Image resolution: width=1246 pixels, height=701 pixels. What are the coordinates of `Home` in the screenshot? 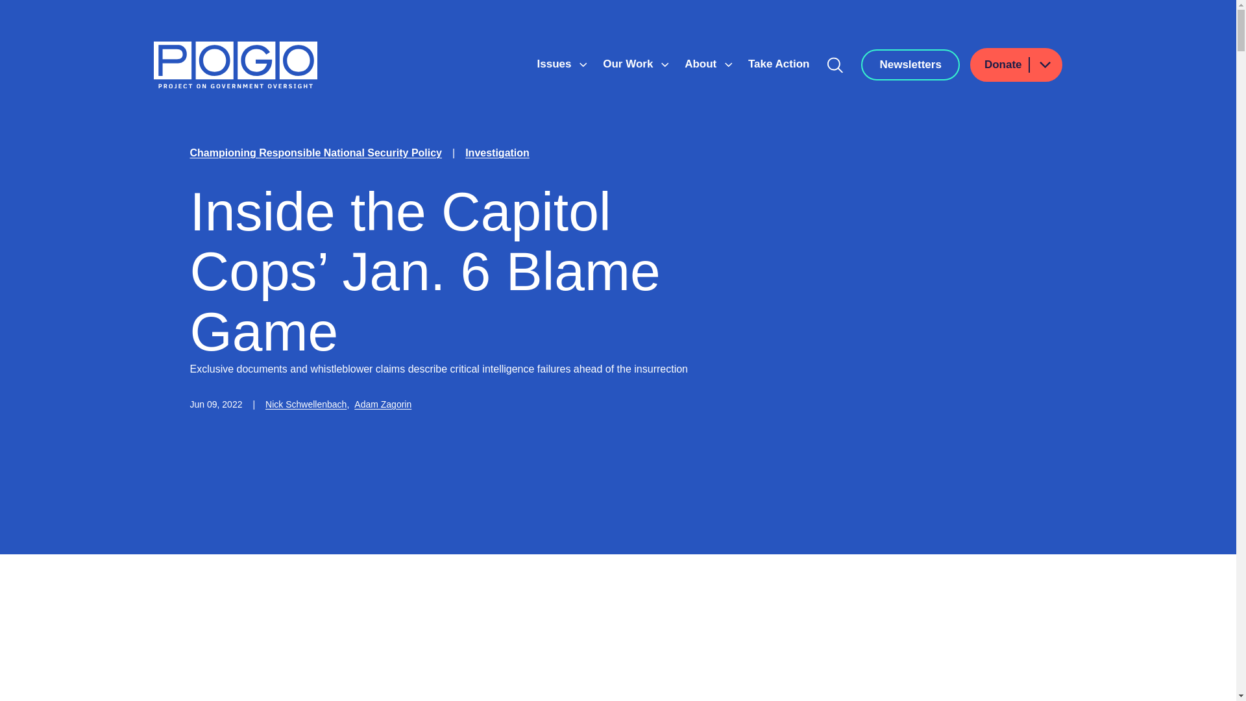 It's located at (235, 65).